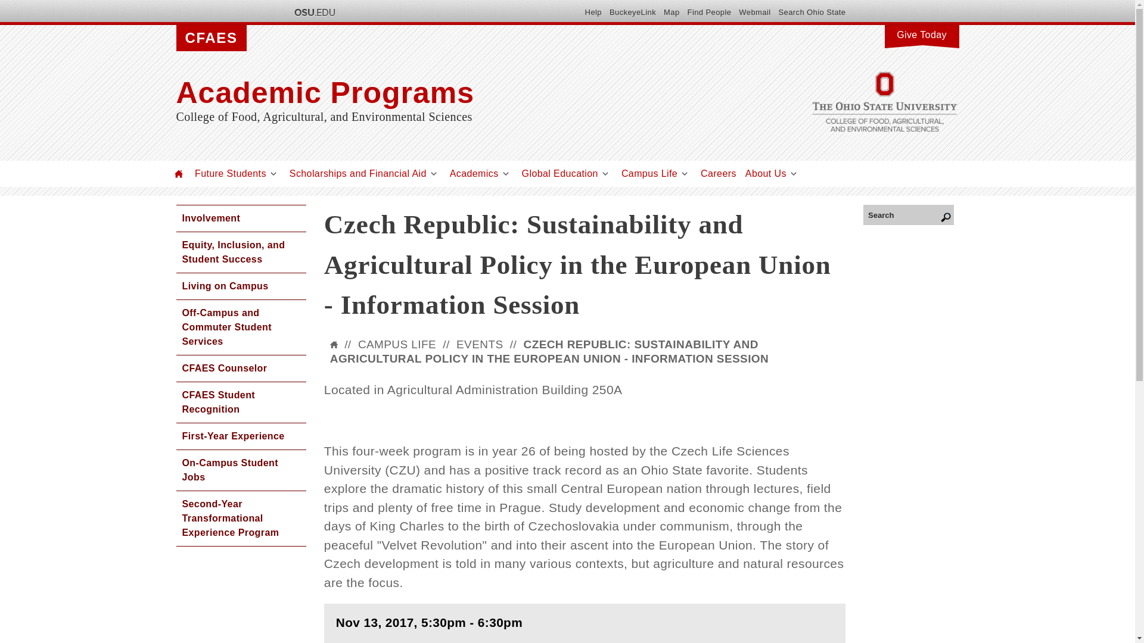  I want to click on Home, so click(179, 173).